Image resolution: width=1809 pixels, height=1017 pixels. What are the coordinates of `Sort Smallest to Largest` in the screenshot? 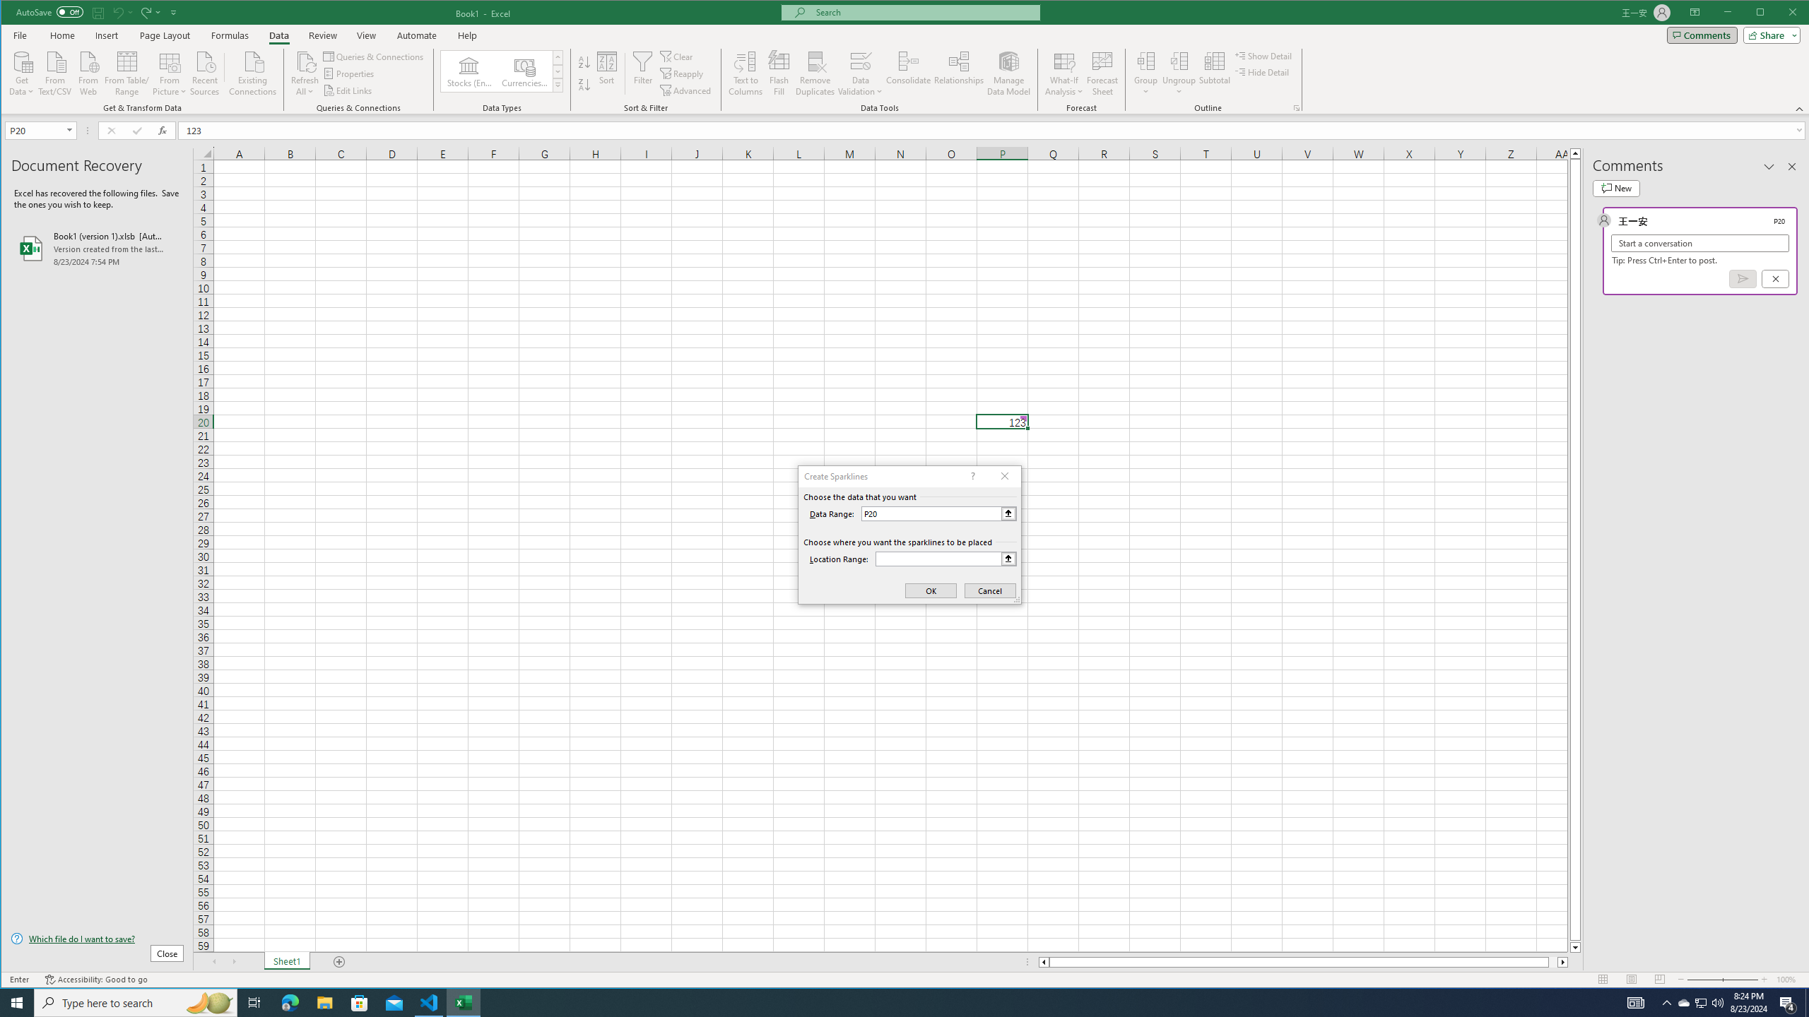 It's located at (584, 62).